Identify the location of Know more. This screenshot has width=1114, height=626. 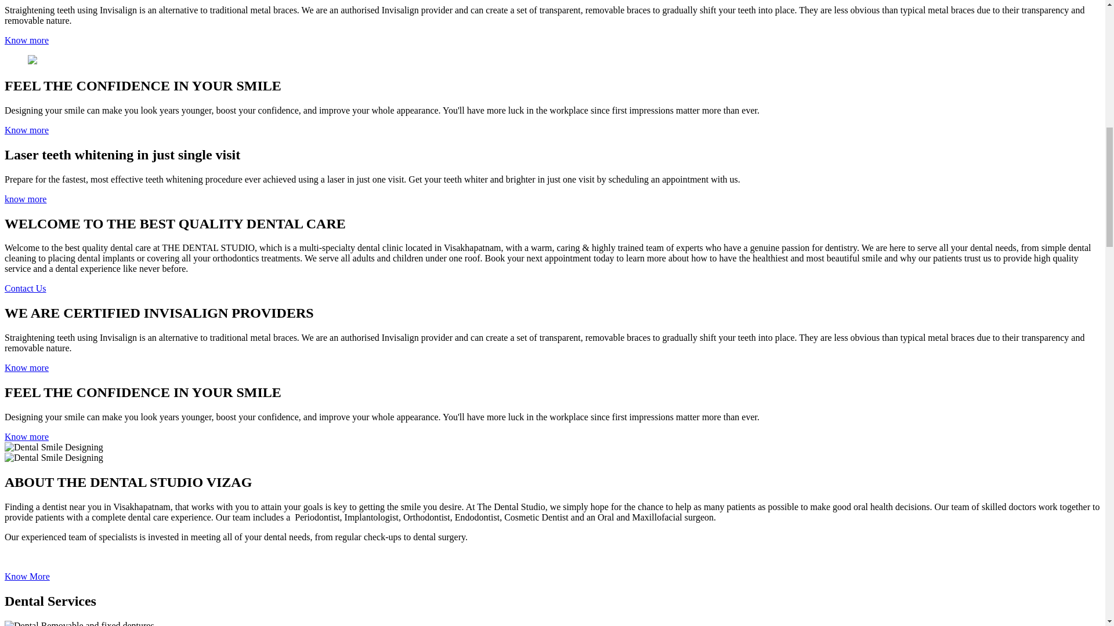
(27, 437).